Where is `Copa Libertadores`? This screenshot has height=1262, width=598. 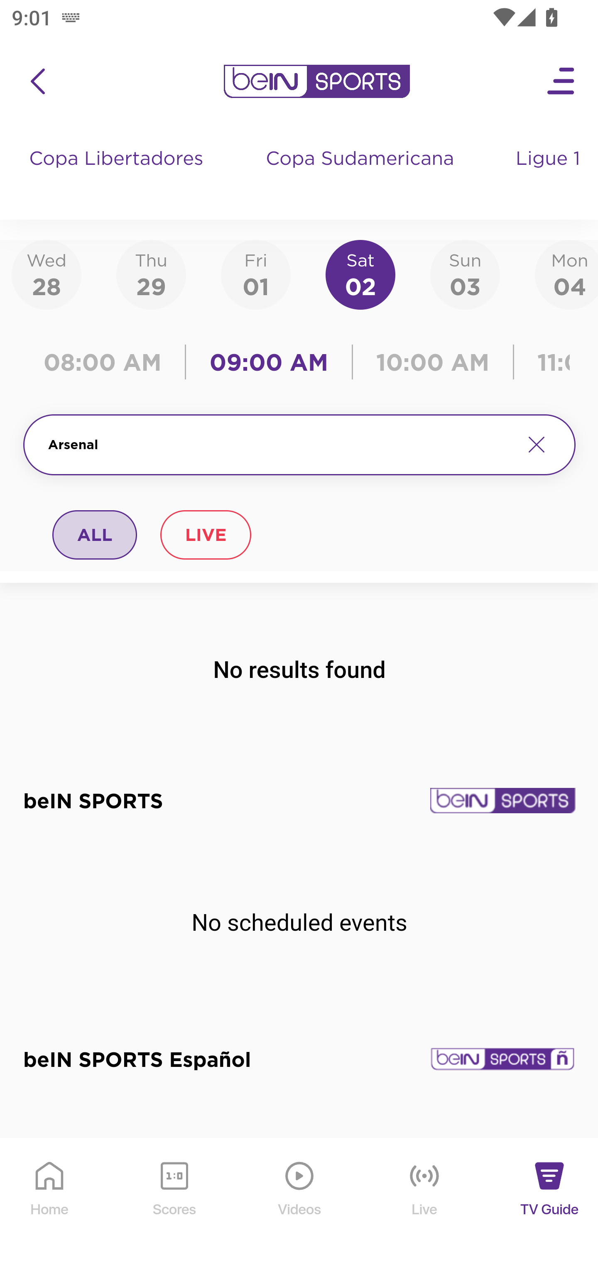 Copa Libertadores is located at coordinates (118, 174).